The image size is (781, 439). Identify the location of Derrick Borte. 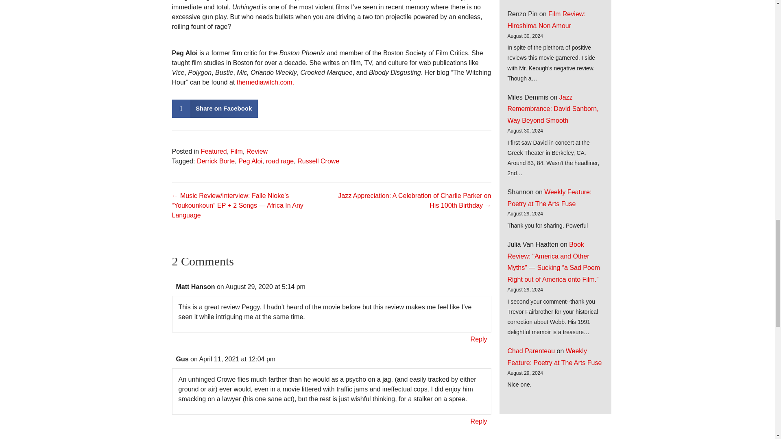
(216, 161).